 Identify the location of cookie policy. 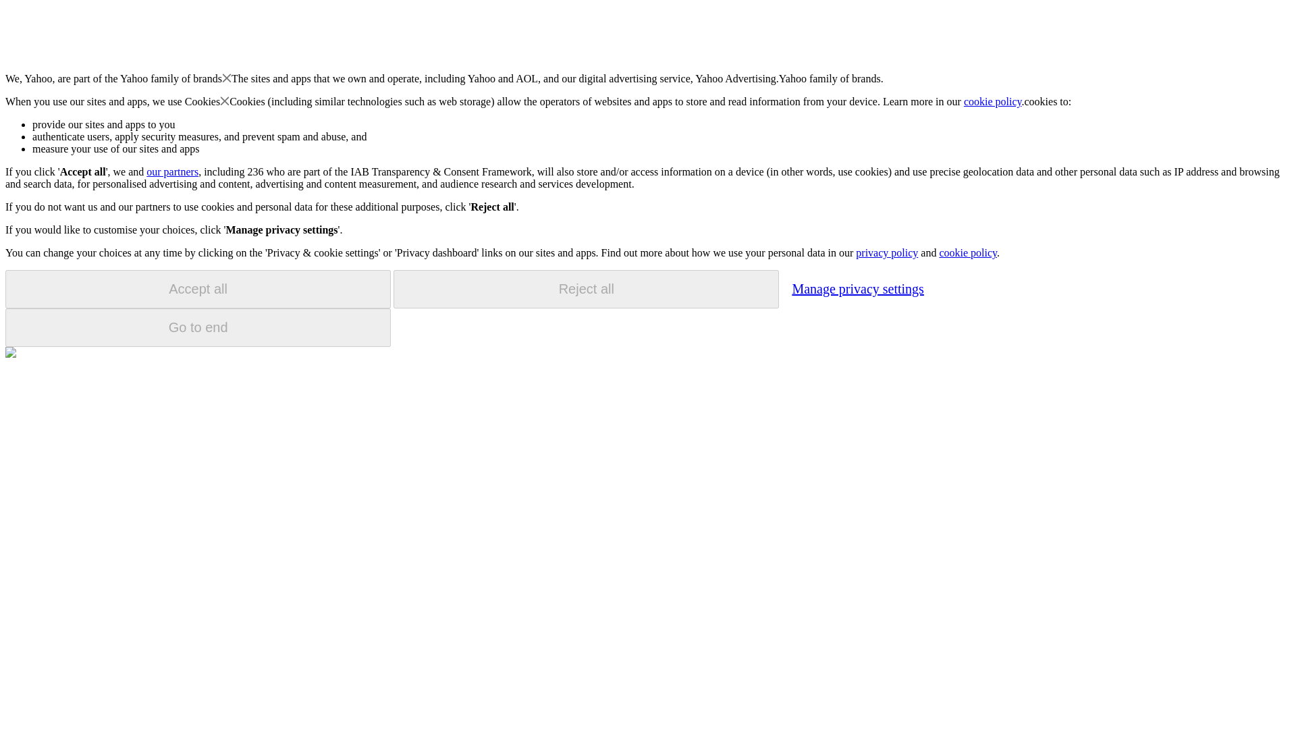
(993, 101).